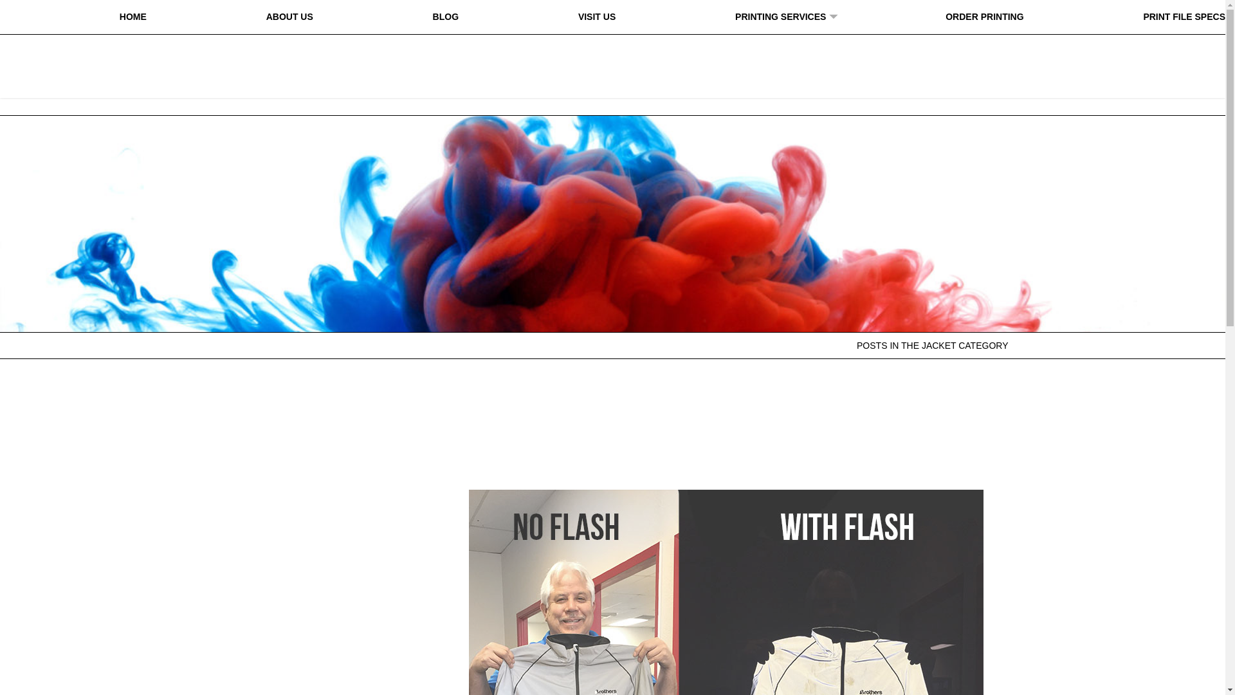  Describe the element at coordinates (289, 17) in the screenshot. I see `ABOUT US` at that location.